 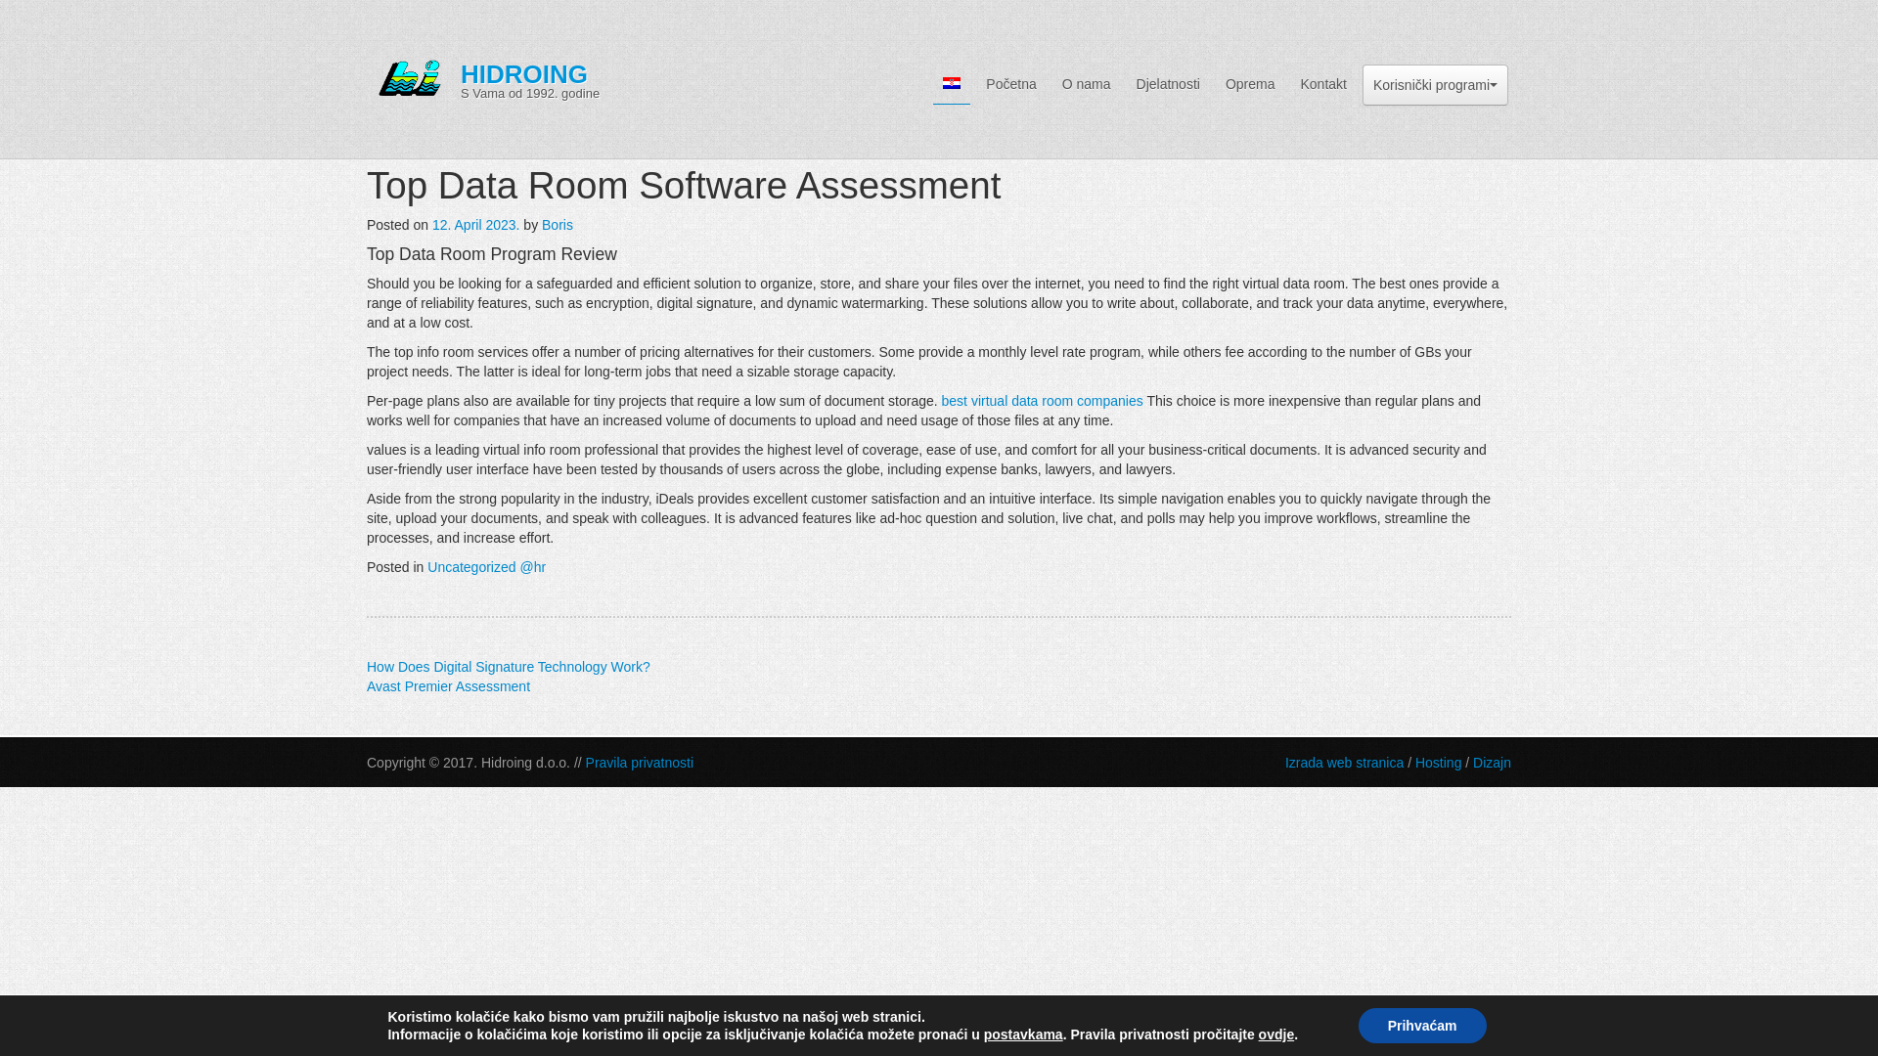 I want to click on best virtual data room companies, so click(x=1043, y=400).